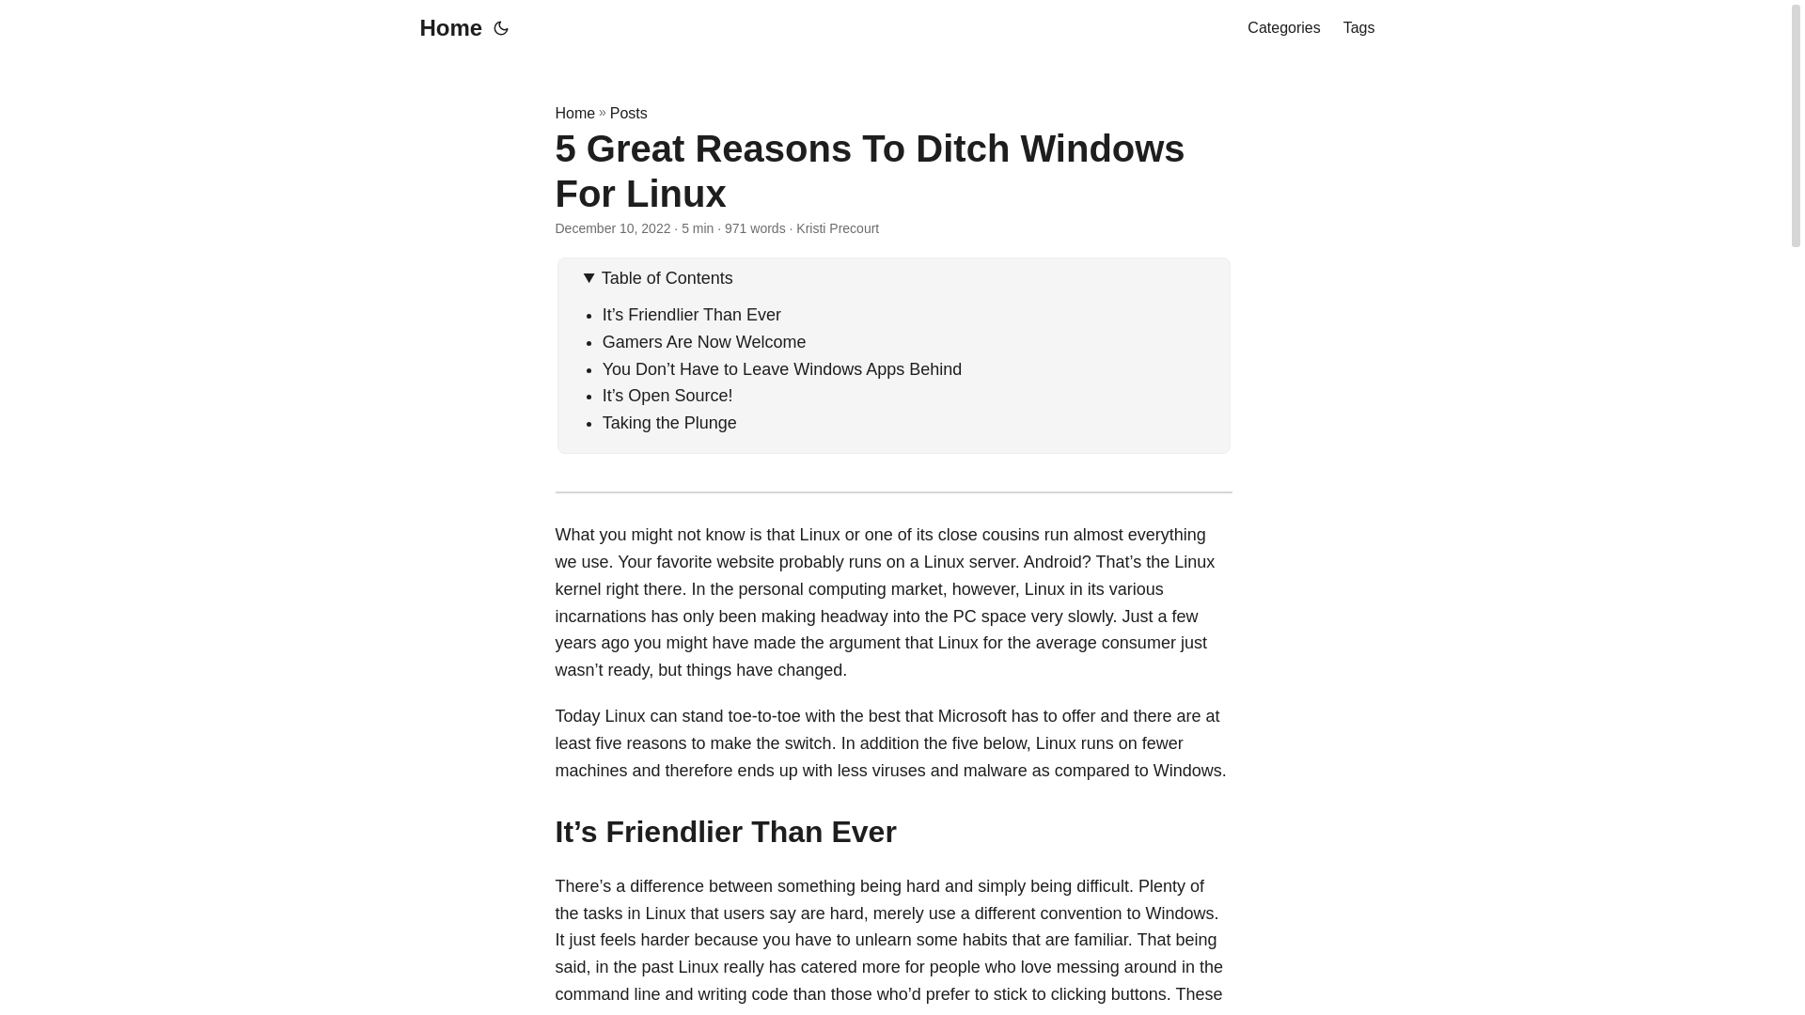 The height and width of the screenshot is (1015, 1805). I want to click on Home, so click(446, 28).